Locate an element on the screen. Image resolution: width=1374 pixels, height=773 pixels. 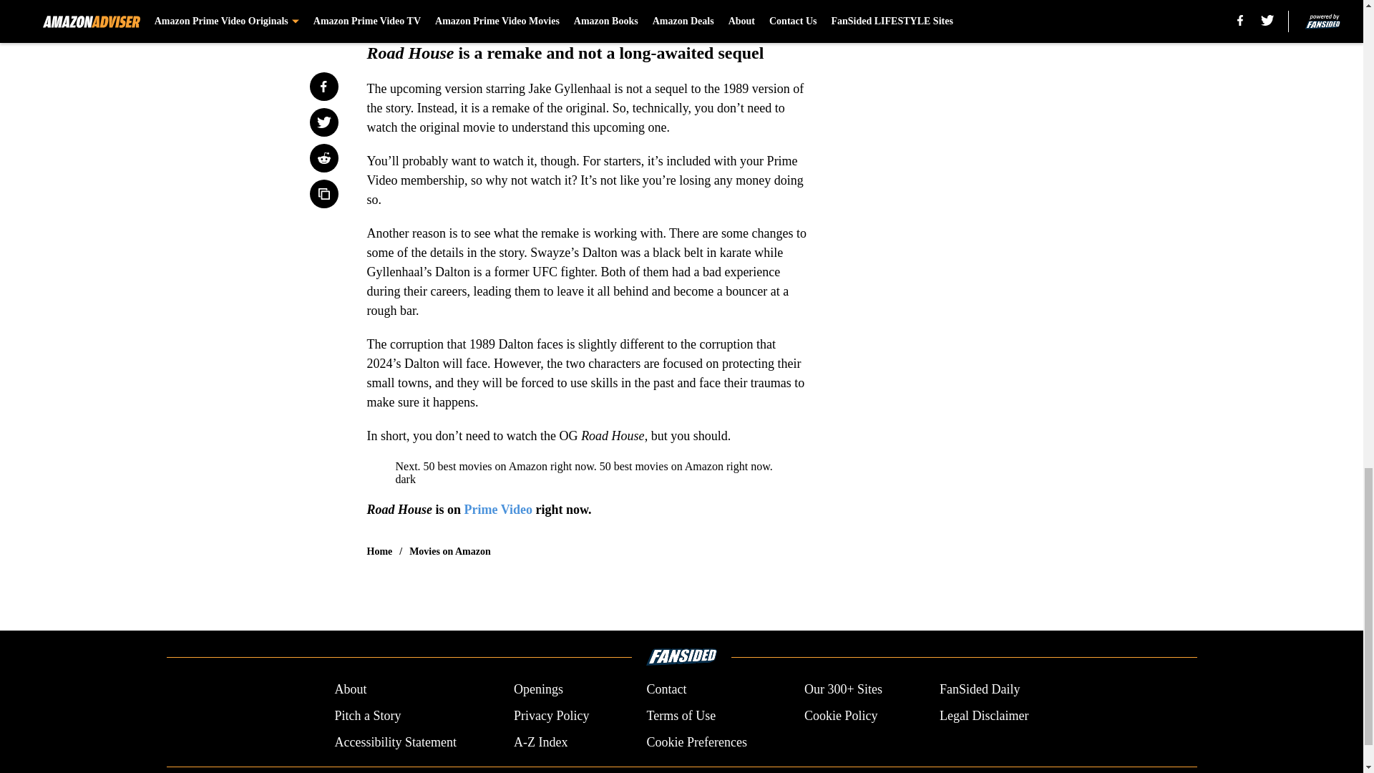
Privacy Policy is located at coordinates (551, 716).